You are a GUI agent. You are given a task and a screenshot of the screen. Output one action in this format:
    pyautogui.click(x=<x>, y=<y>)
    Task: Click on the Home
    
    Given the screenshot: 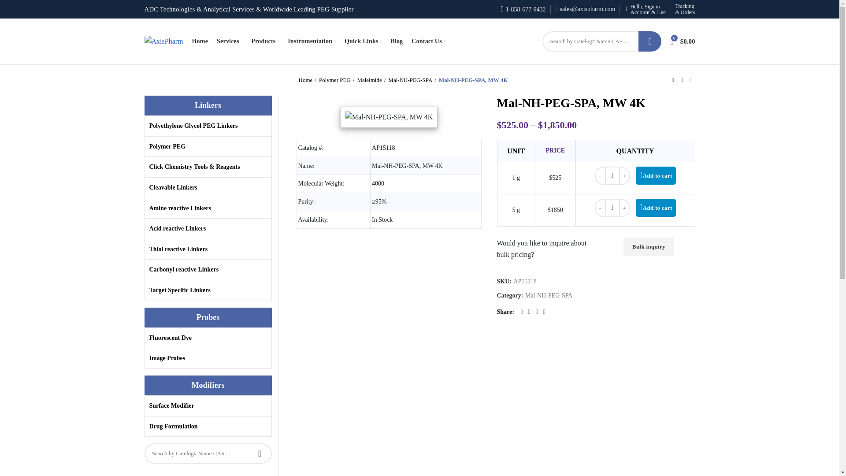 What is the action you would take?
    pyautogui.click(x=200, y=41)
    